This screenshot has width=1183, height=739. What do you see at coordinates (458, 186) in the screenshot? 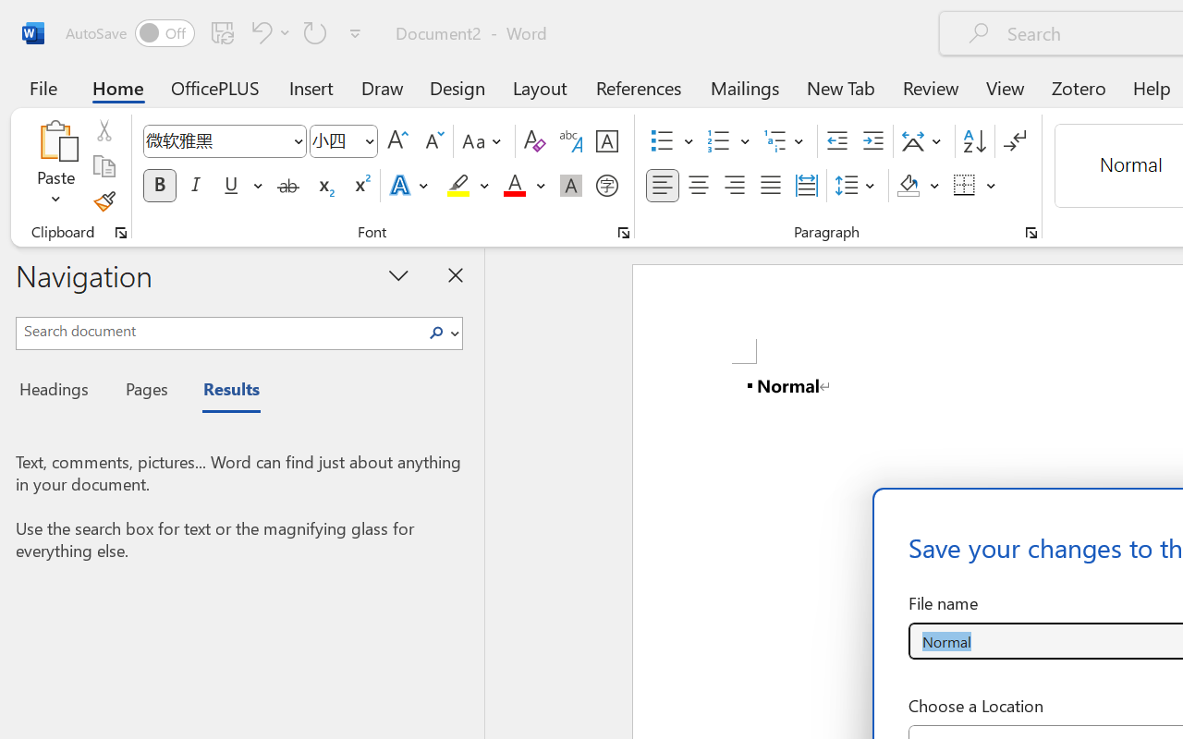
I see `Text Highlight Color Yellow` at bounding box center [458, 186].